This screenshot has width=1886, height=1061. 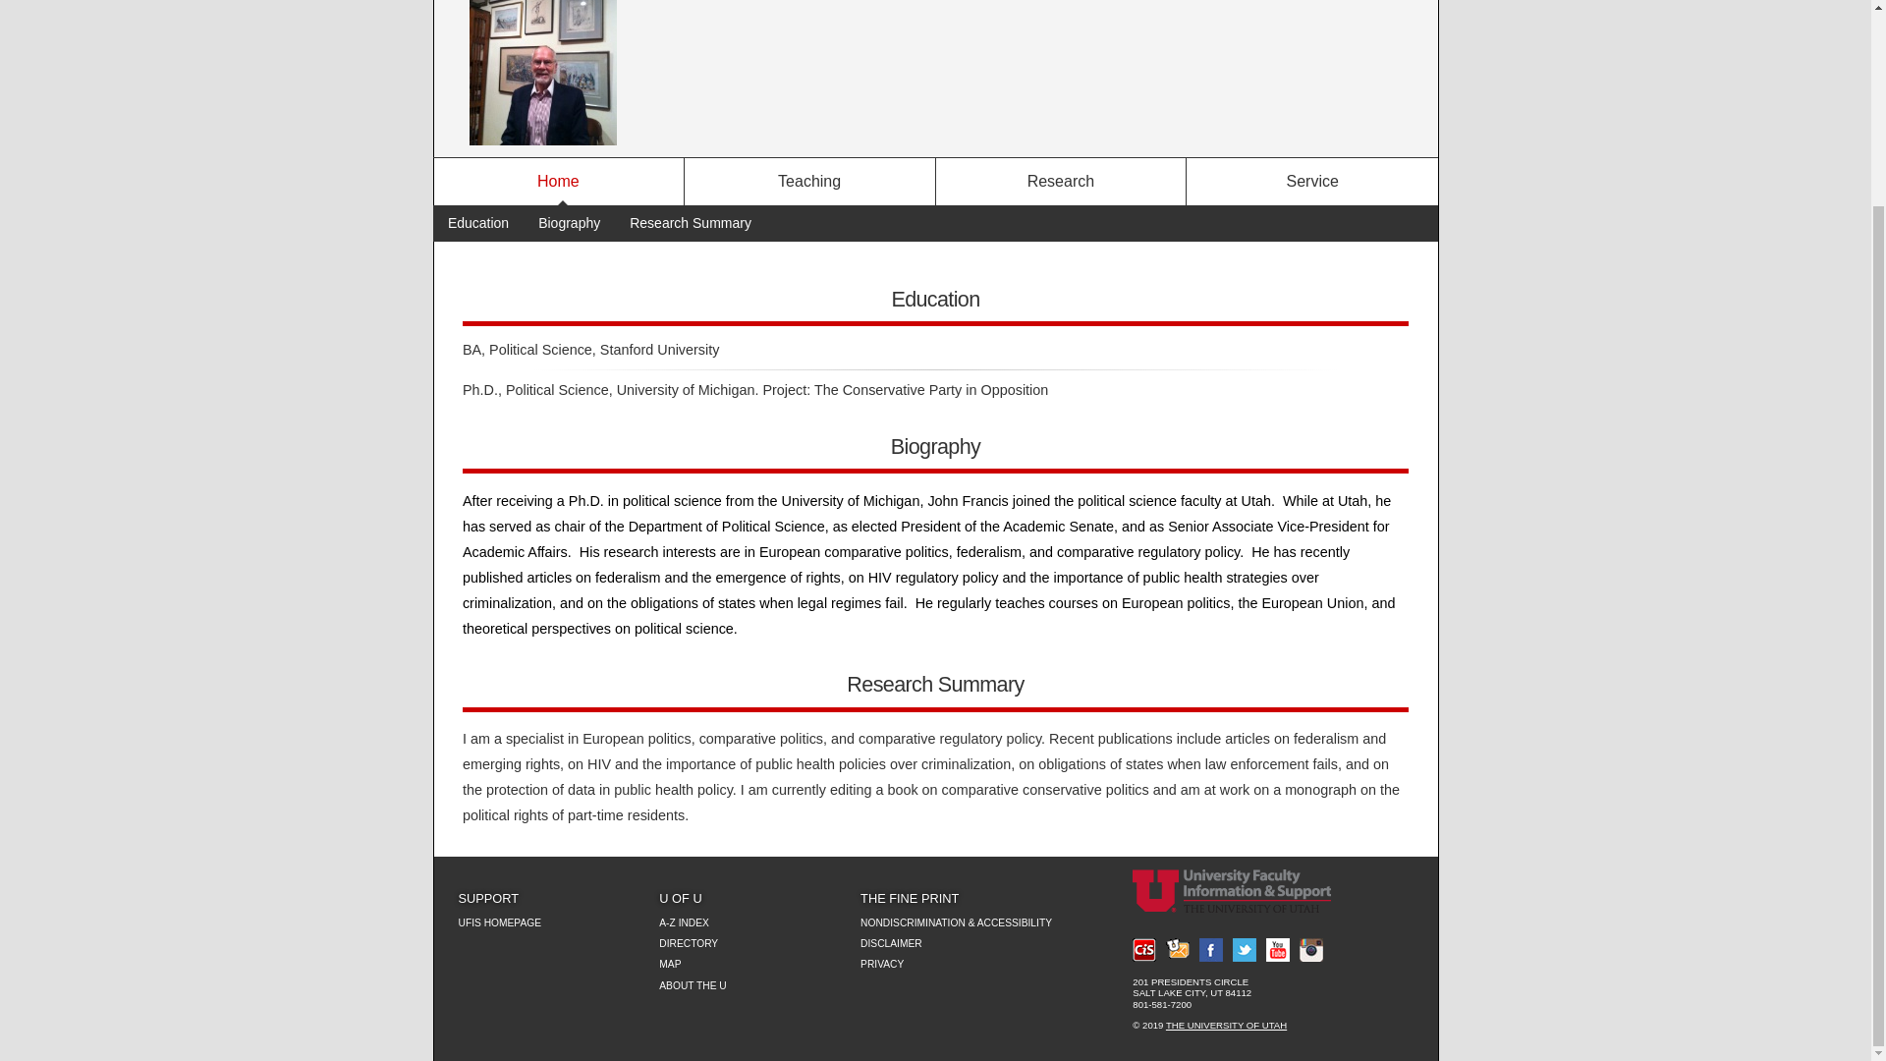 I want to click on JOHN G FRANCIS portrait, so click(x=542, y=73).